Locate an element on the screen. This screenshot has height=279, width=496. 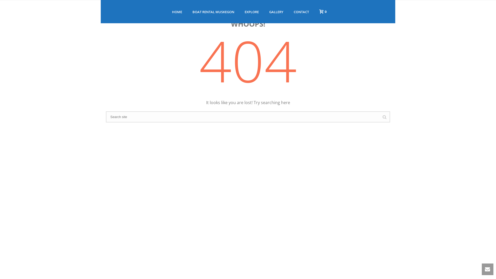
0 is located at coordinates (322, 11).